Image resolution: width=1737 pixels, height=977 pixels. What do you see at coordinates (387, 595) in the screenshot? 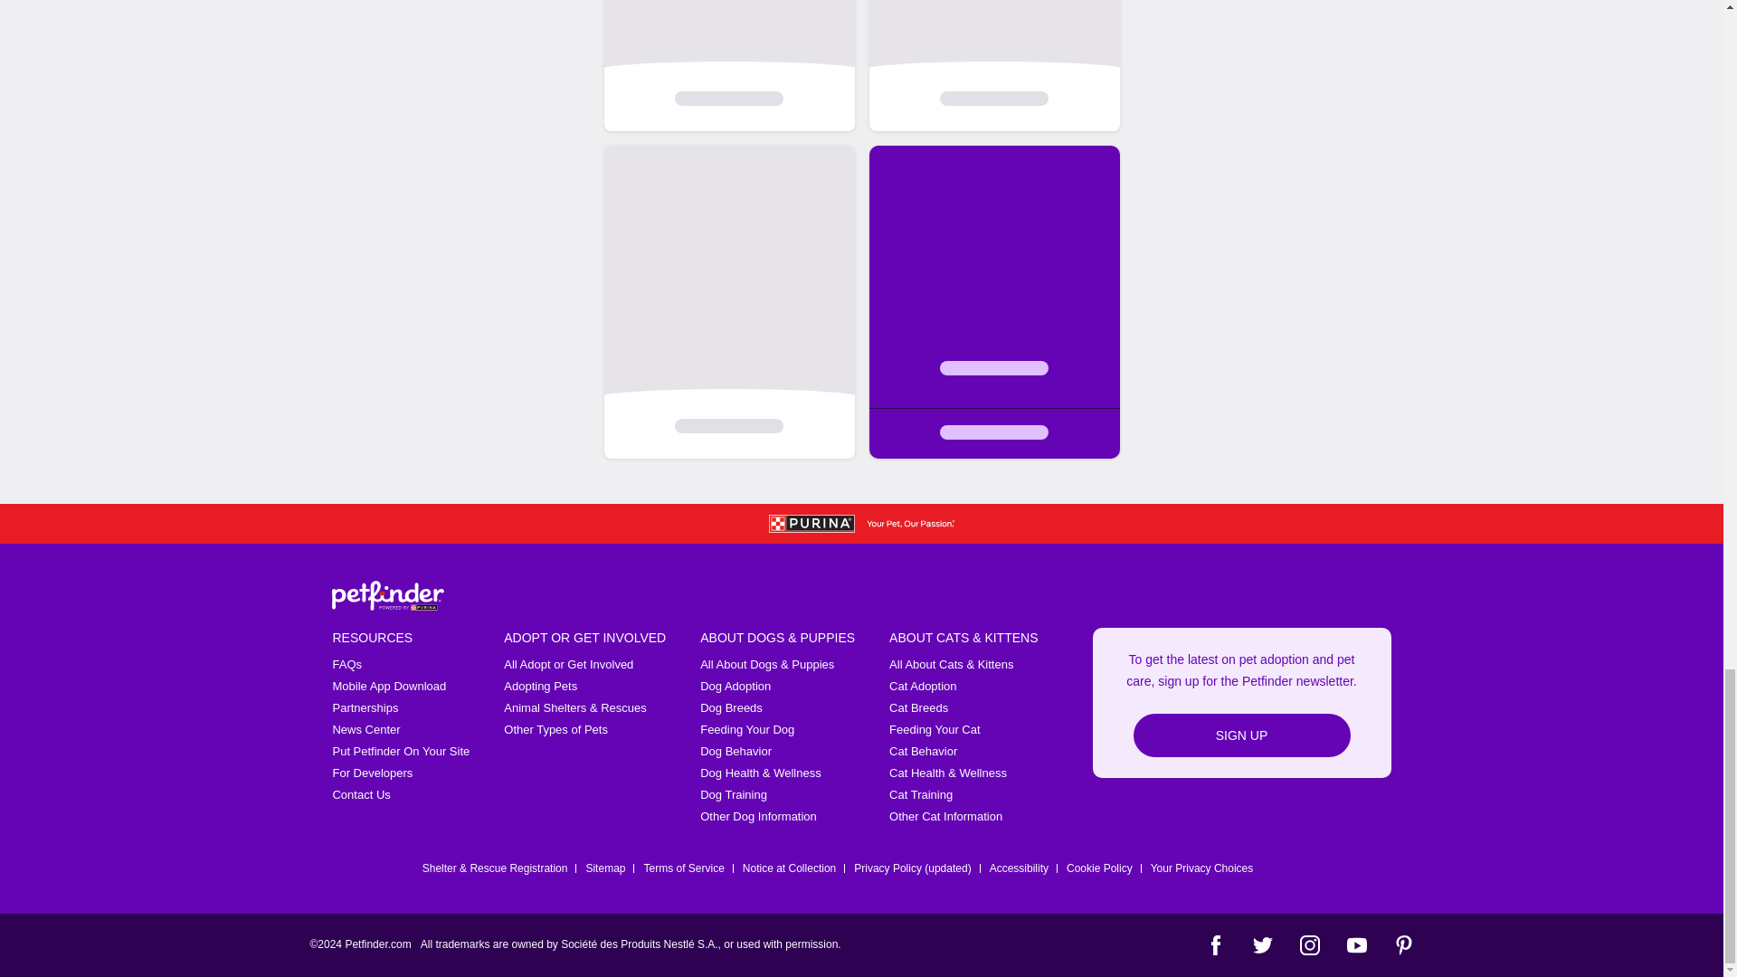
I see `Petfinder Logo` at bounding box center [387, 595].